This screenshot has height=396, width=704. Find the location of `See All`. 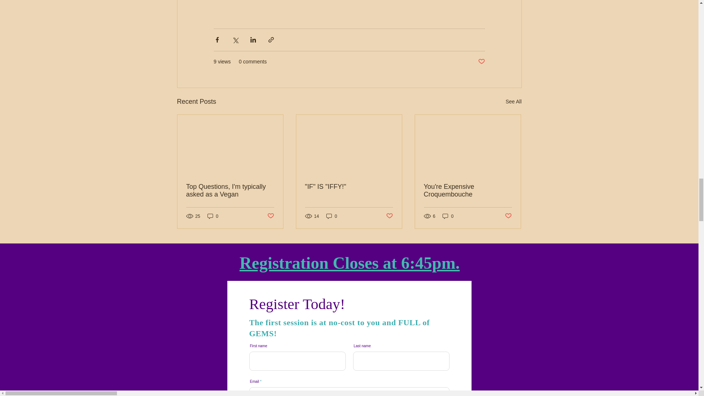

See All is located at coordinates (513, 102).